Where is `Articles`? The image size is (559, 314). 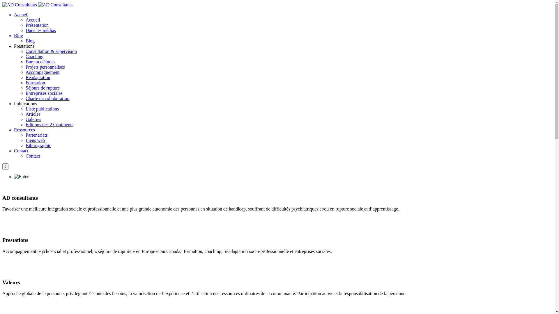
Articles is located at coordinates (33, 114).